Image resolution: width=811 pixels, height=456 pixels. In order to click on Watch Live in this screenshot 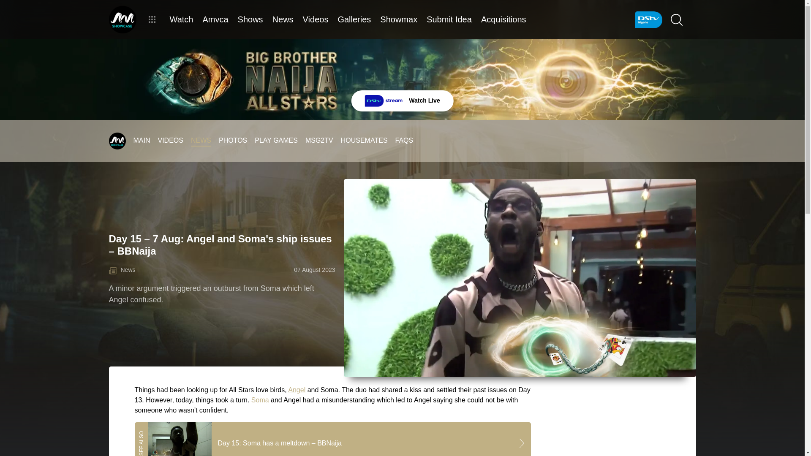, I will do `click(402, 100)`.